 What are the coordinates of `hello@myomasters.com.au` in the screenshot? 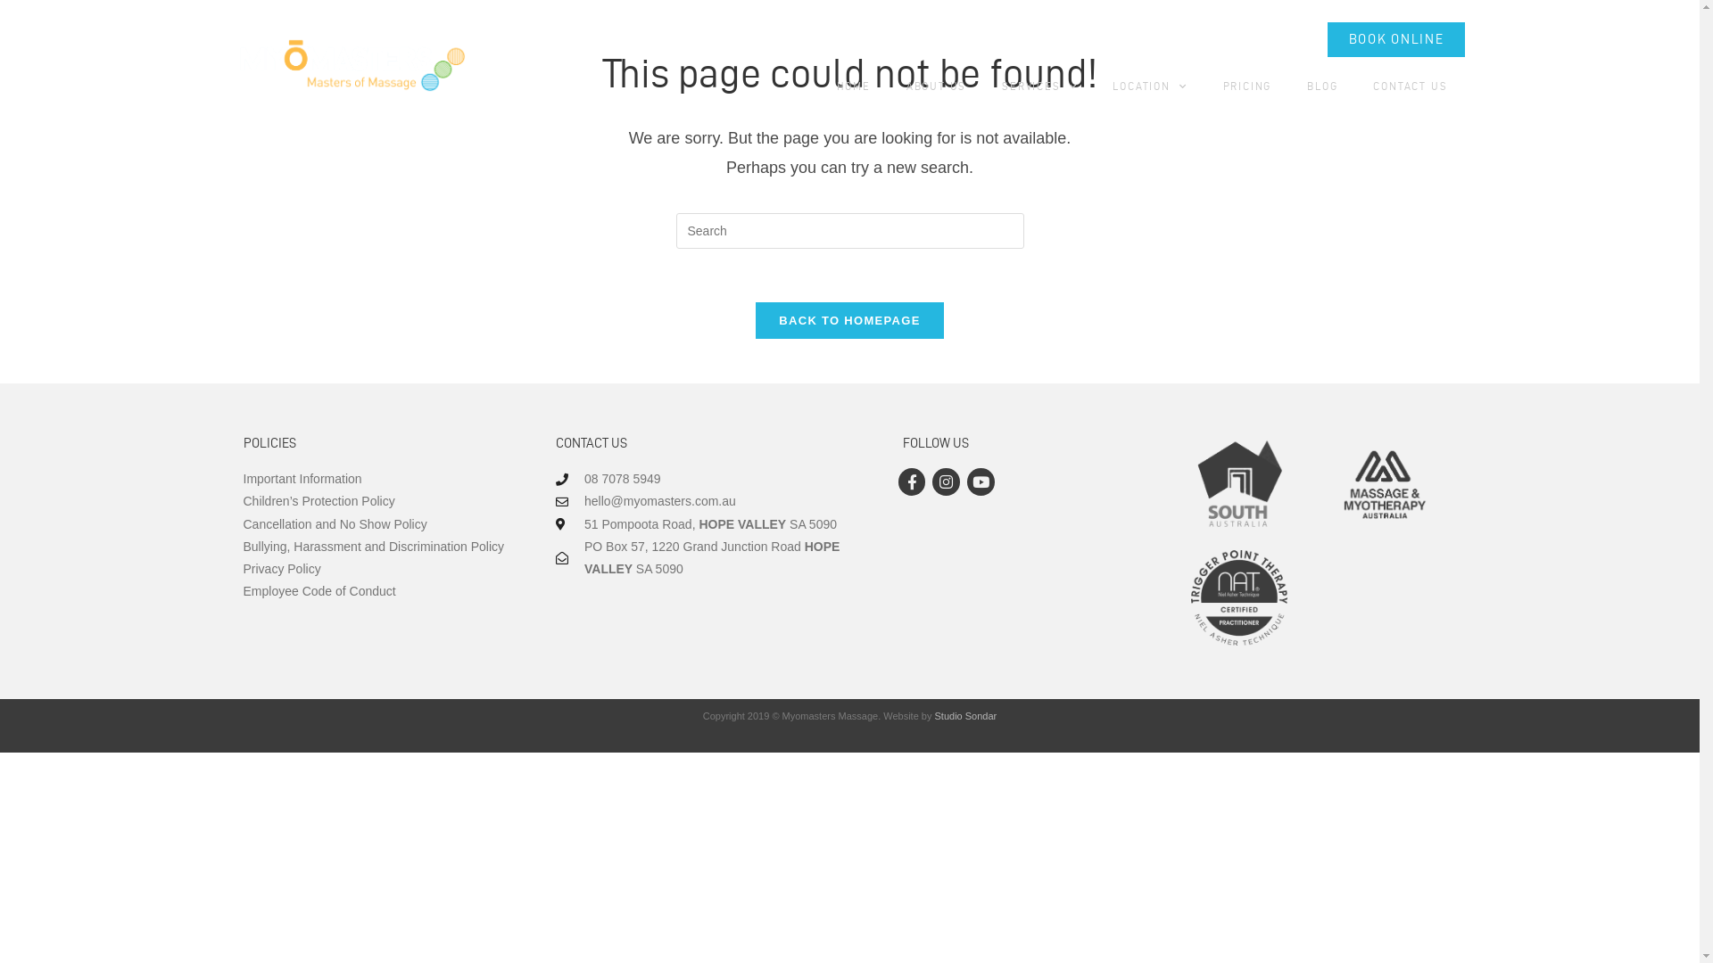 It's located at (710, 501).